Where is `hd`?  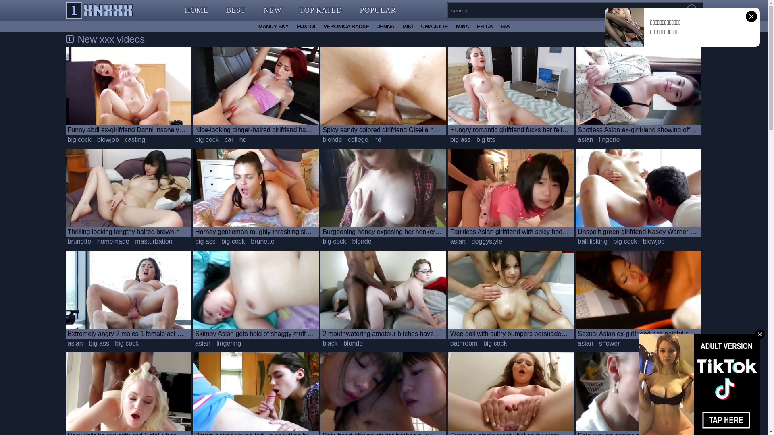
hd is located at coordinates (378, 140).